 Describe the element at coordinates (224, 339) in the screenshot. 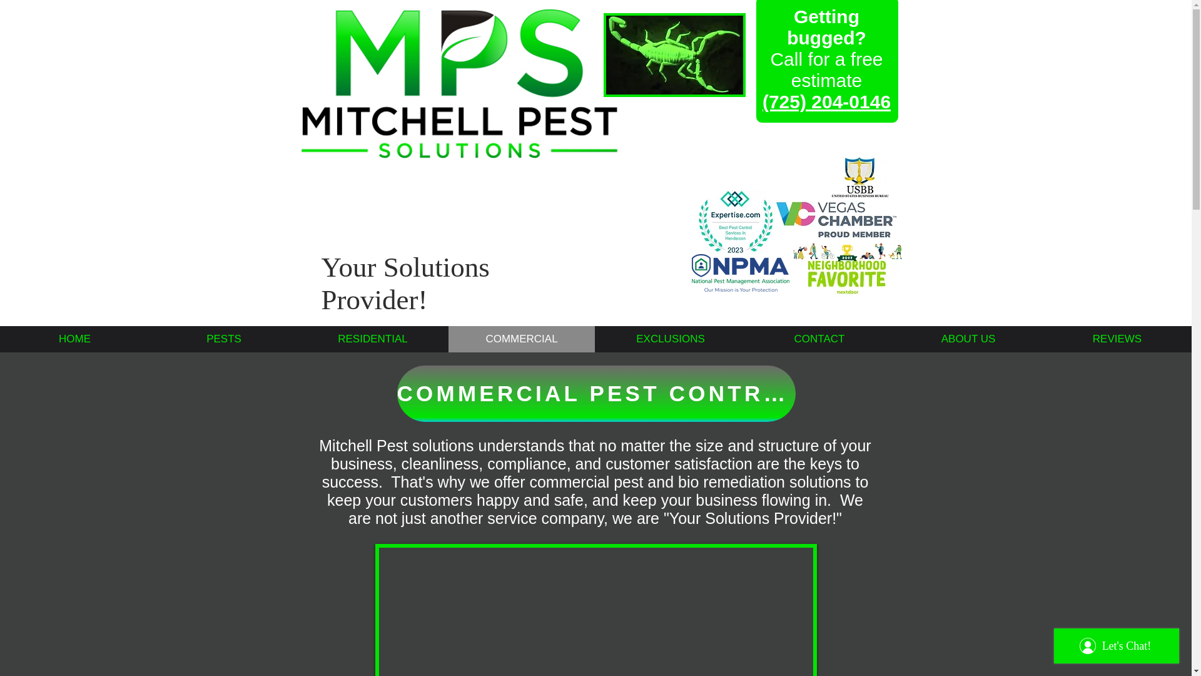

I see `PESTS` at that location.